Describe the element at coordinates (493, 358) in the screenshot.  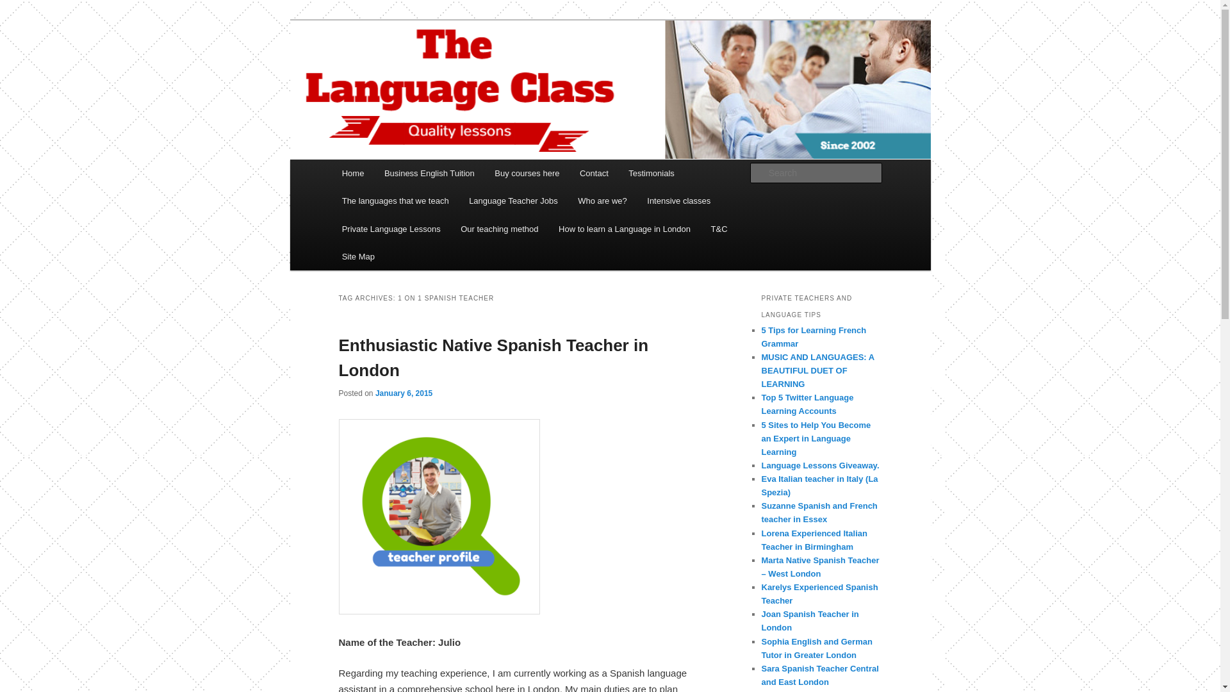
I see `Enthusiastic Native Spanish Teacher in London` at that location.